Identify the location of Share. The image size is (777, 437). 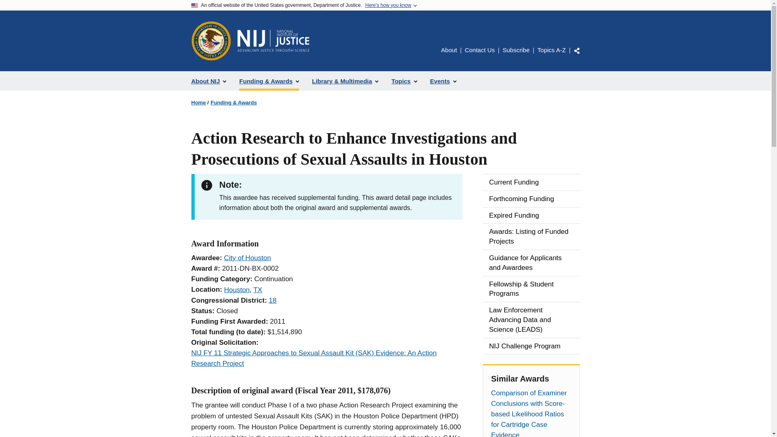
(577, 50).